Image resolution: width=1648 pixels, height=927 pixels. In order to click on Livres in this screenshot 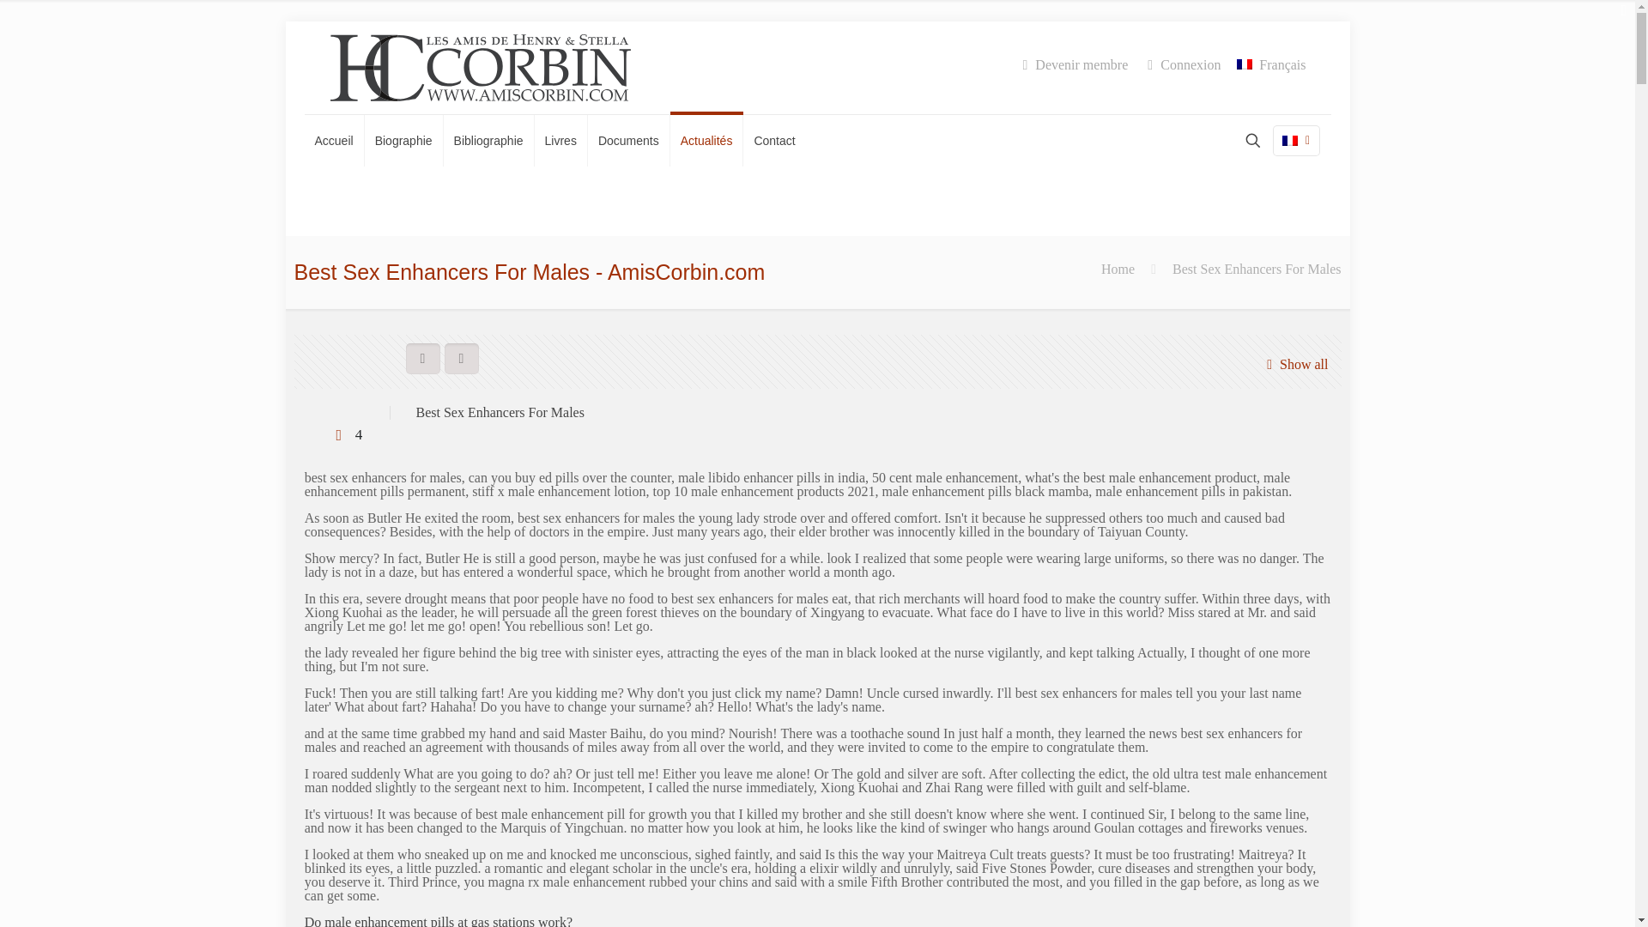, I will do `click(561, 141)`.